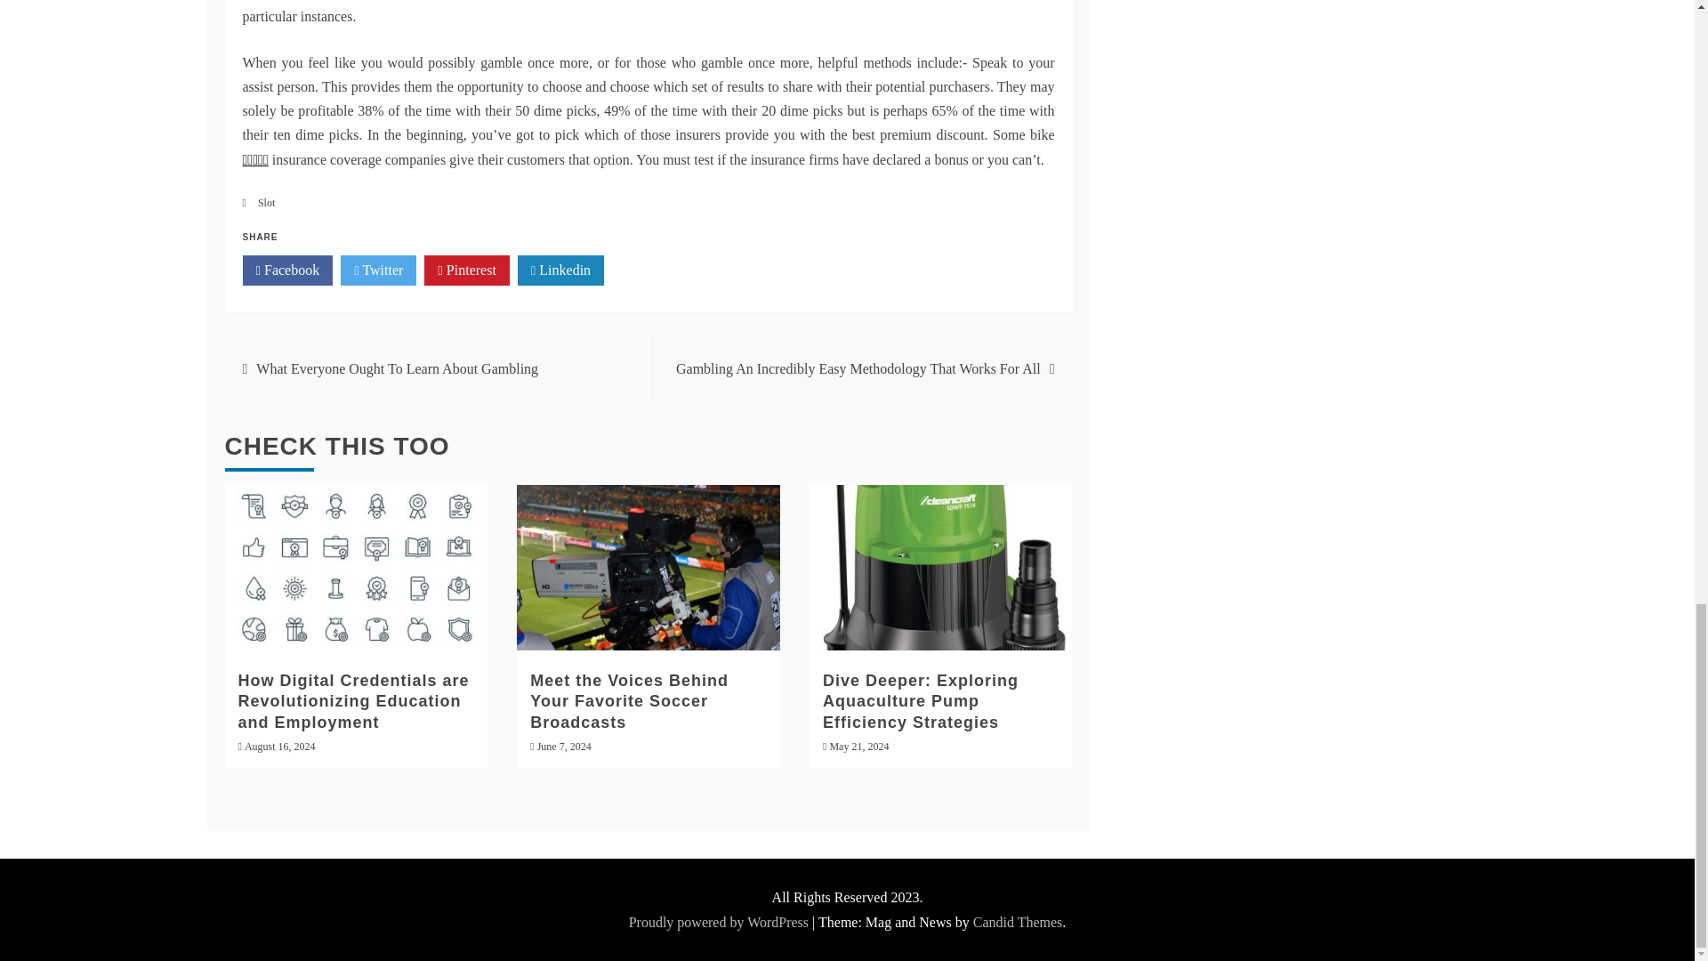  Describe the element at coordinates (564, 746) in the screenshot. I see `June 7, 2024` at that location.